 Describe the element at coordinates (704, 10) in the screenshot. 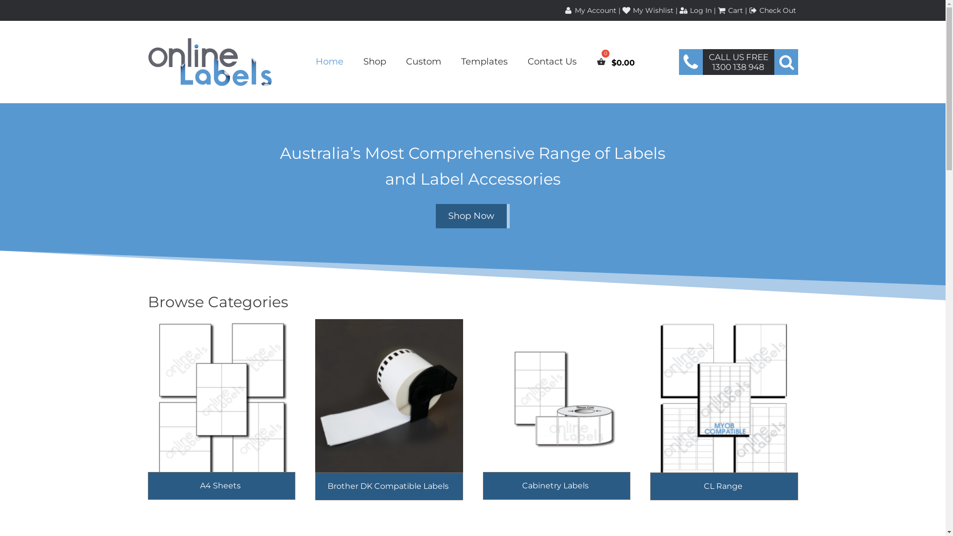

I see `Log In | ` at that location.